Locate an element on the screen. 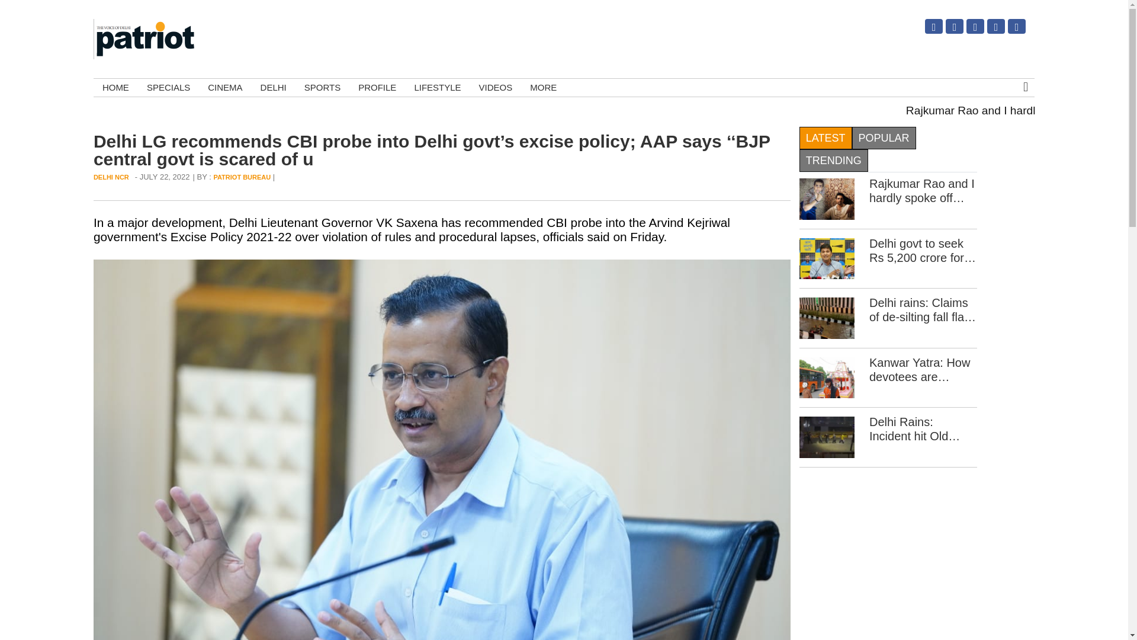 This screenshot has height=640, width=1137. VIDEOS is located at coordinates (496, 88).